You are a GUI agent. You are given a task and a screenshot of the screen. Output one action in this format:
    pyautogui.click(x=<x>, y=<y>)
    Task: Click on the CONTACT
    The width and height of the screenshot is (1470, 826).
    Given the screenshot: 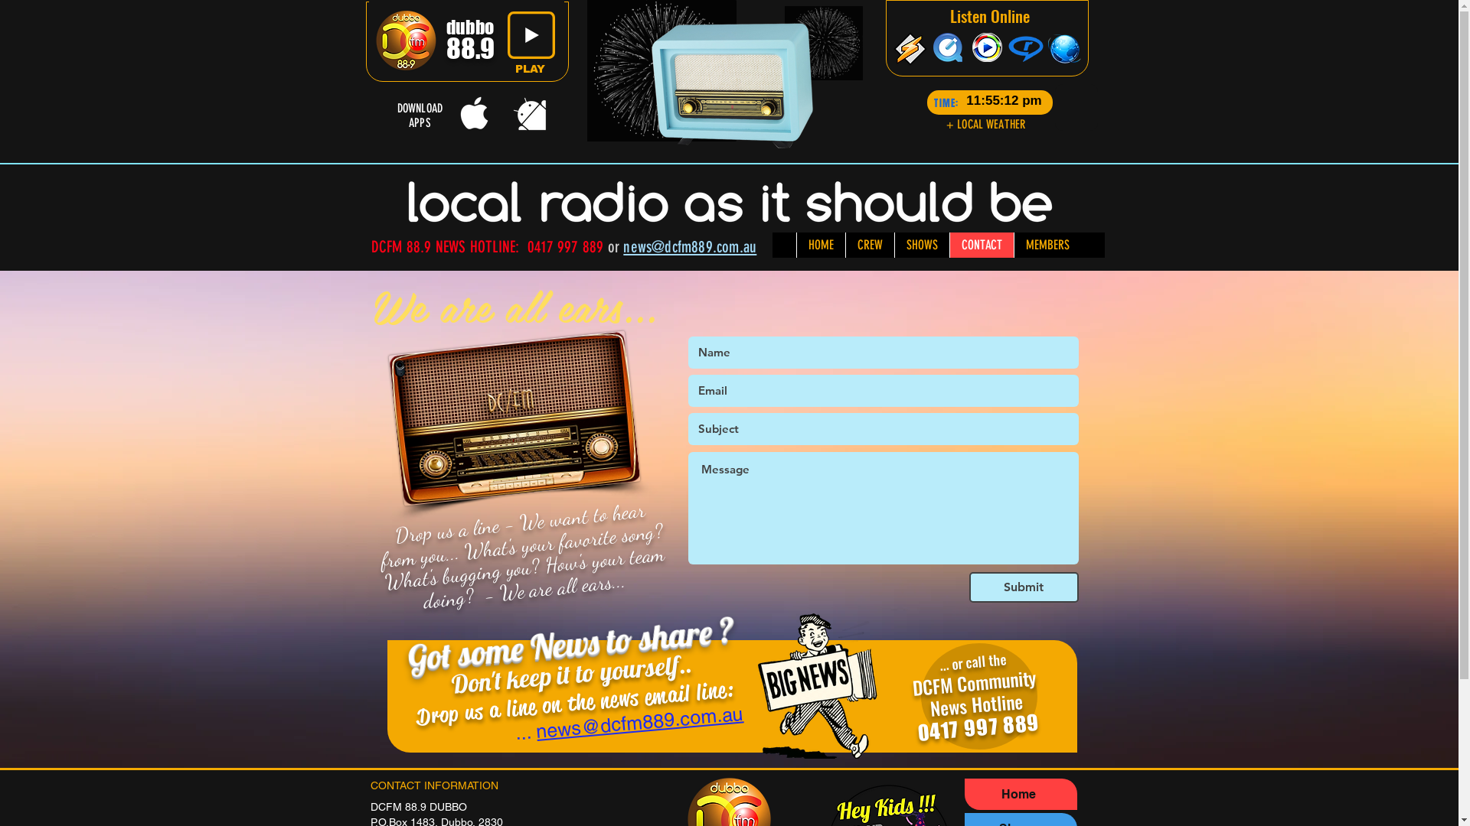 What is the action you would take?
    pyautogui.click(x=982, y=245)
    